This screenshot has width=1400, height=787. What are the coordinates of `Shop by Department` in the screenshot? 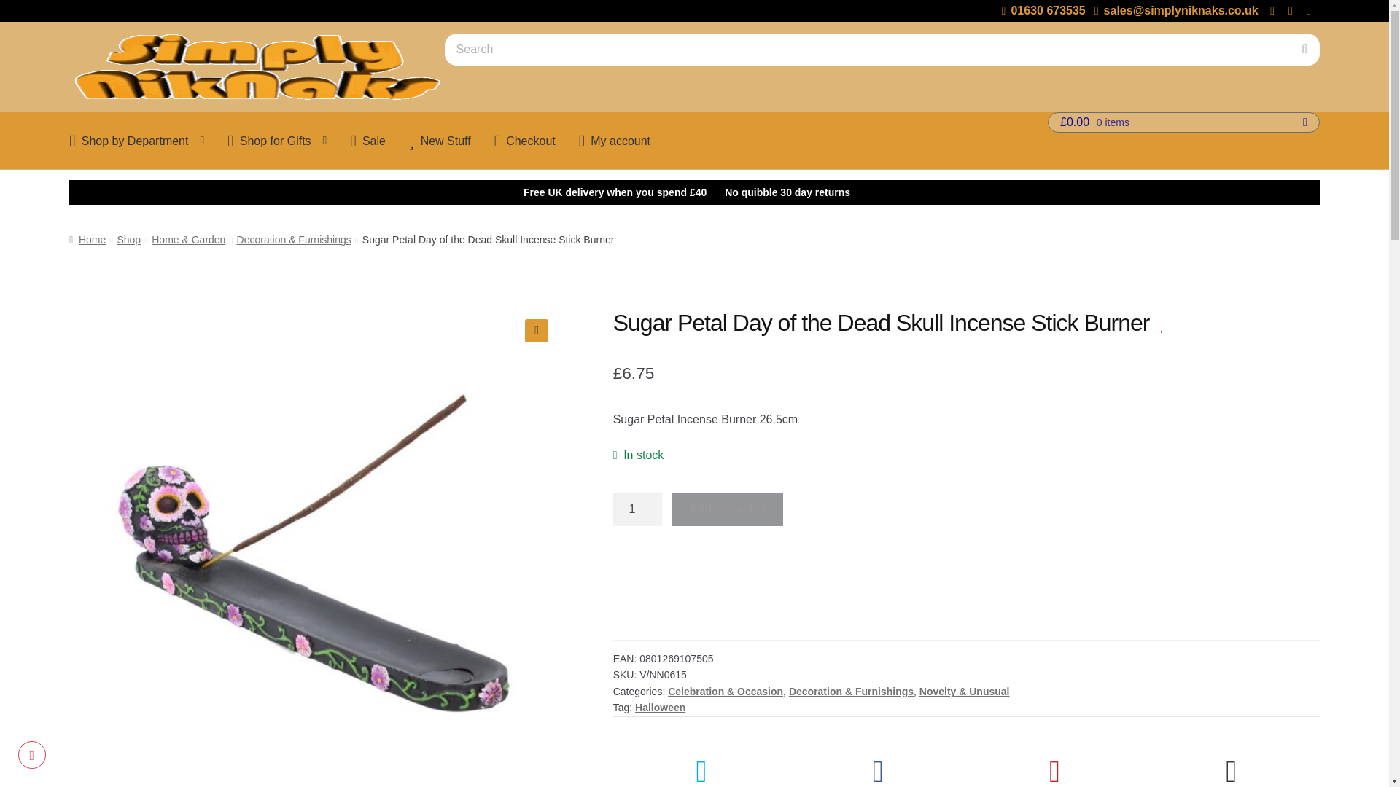 It's located at (136, 141).